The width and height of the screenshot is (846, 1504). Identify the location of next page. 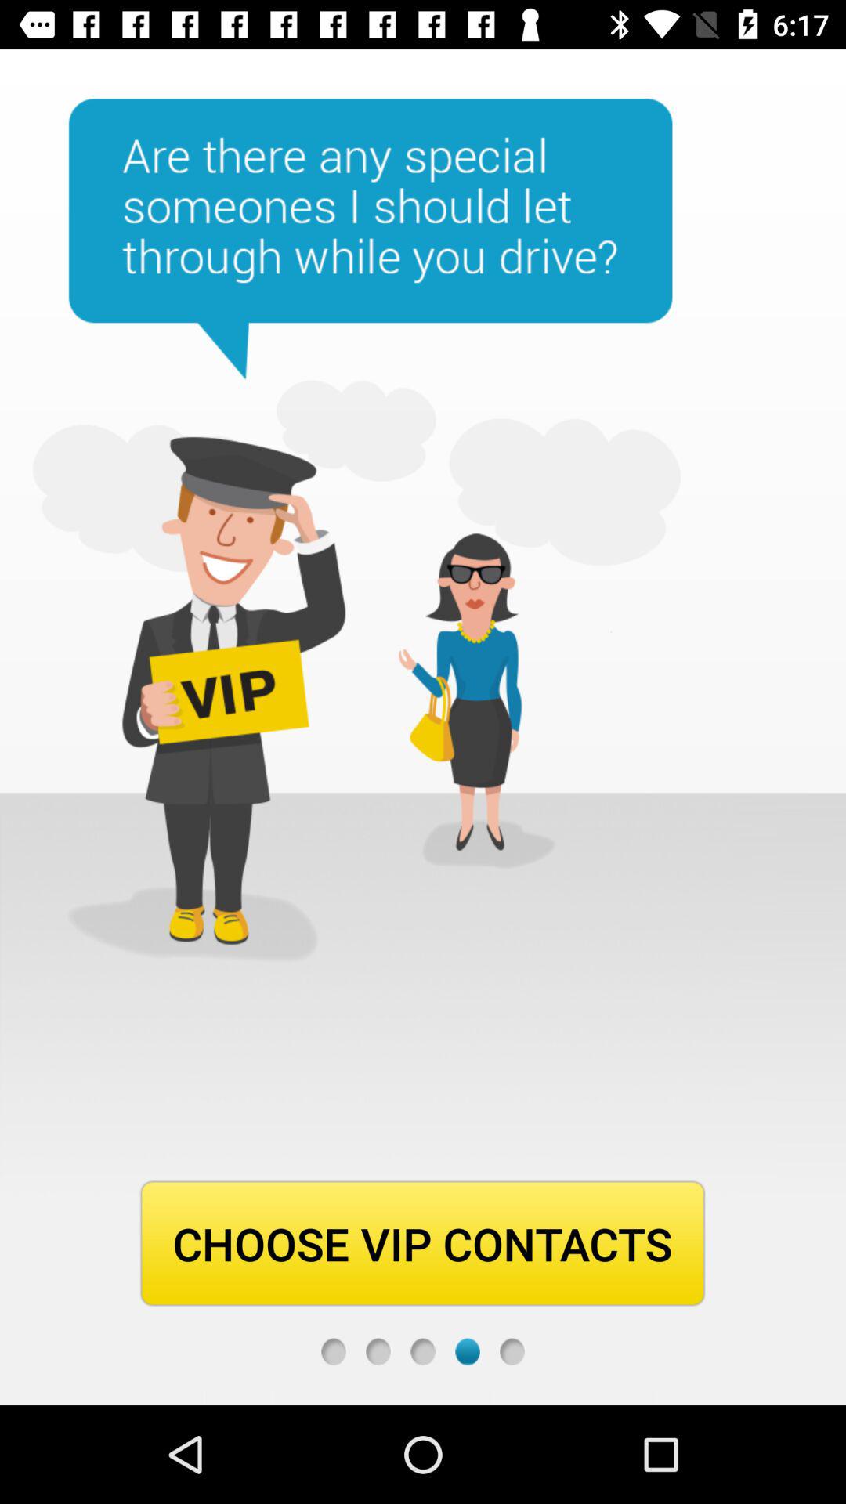
(512, 1352).